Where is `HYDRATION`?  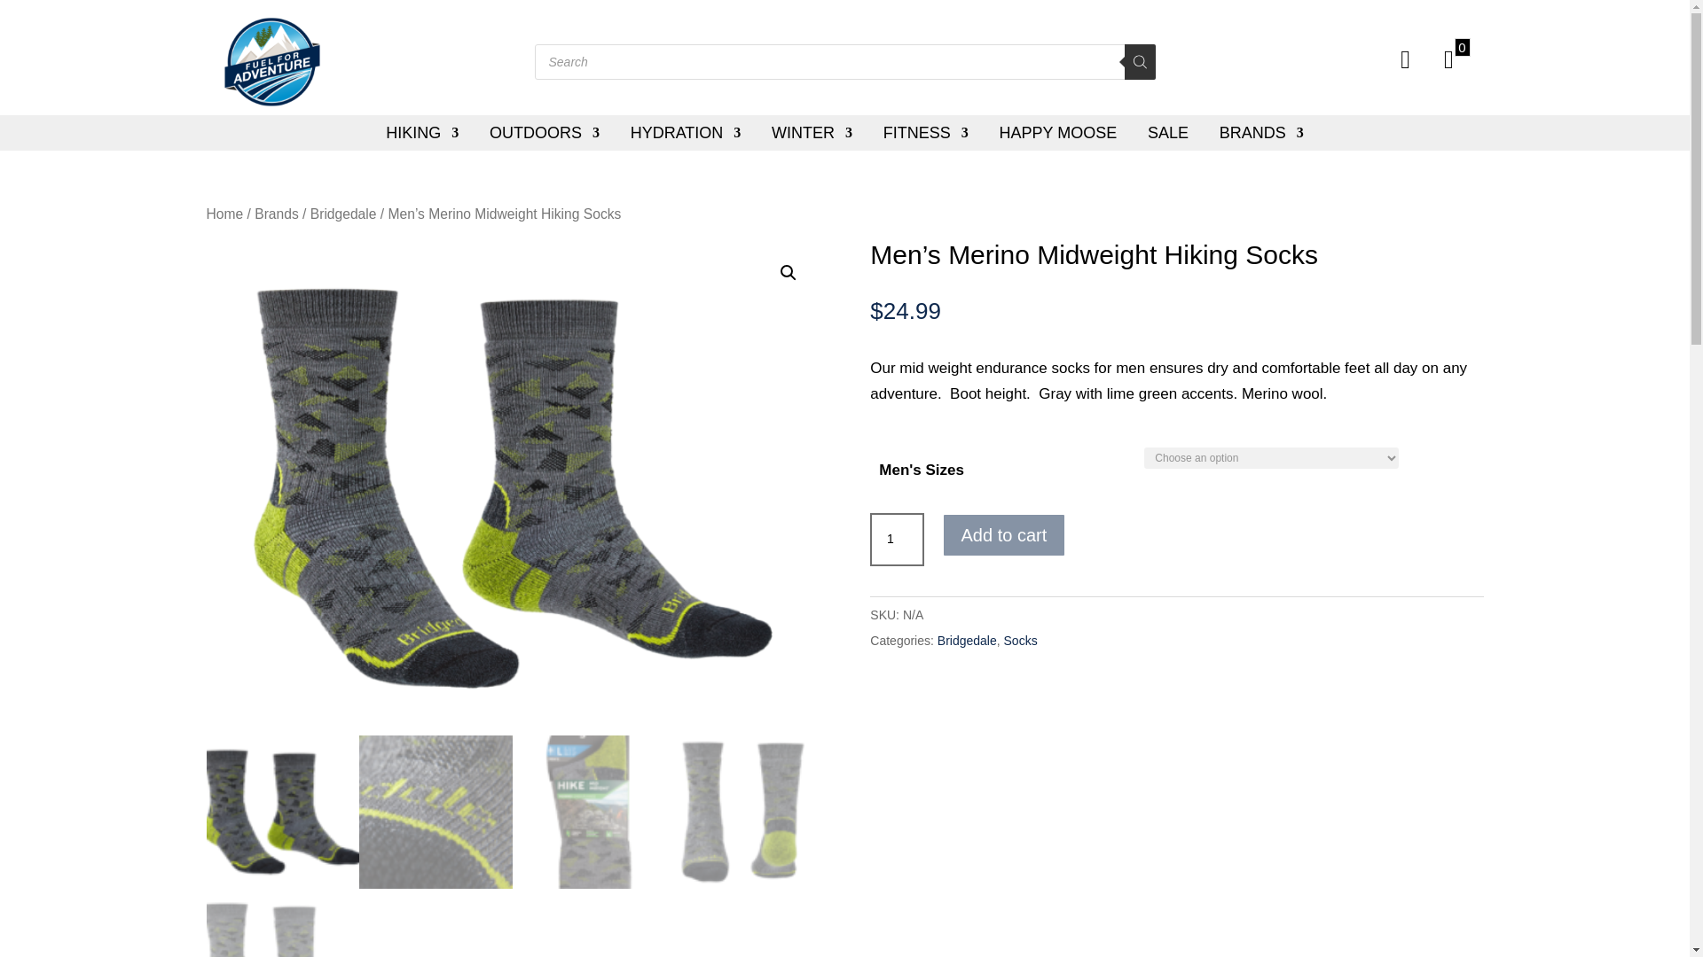 HYDRATION is located at coordinates (685, 132).